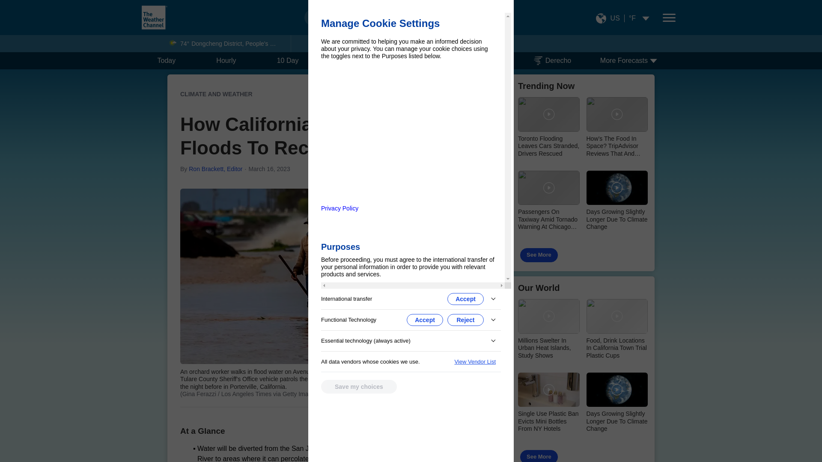 The width and height of the screenshot is (822, 462). What do you see at coordinates (638, 61) in the screenshot?
I see `More Forecasts` at bounding box center [638, 61].